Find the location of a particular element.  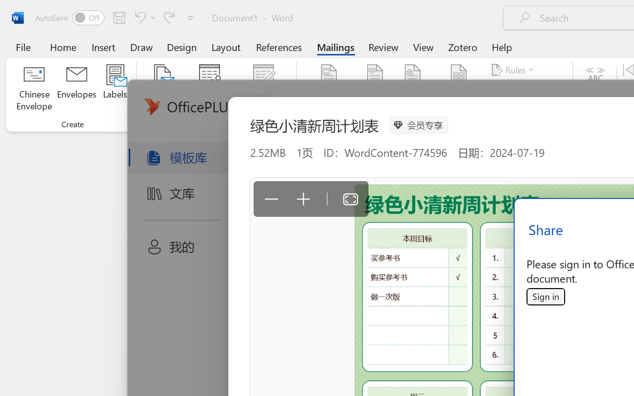

Redo Apply Quick Style is located at coordinates (169, 17).